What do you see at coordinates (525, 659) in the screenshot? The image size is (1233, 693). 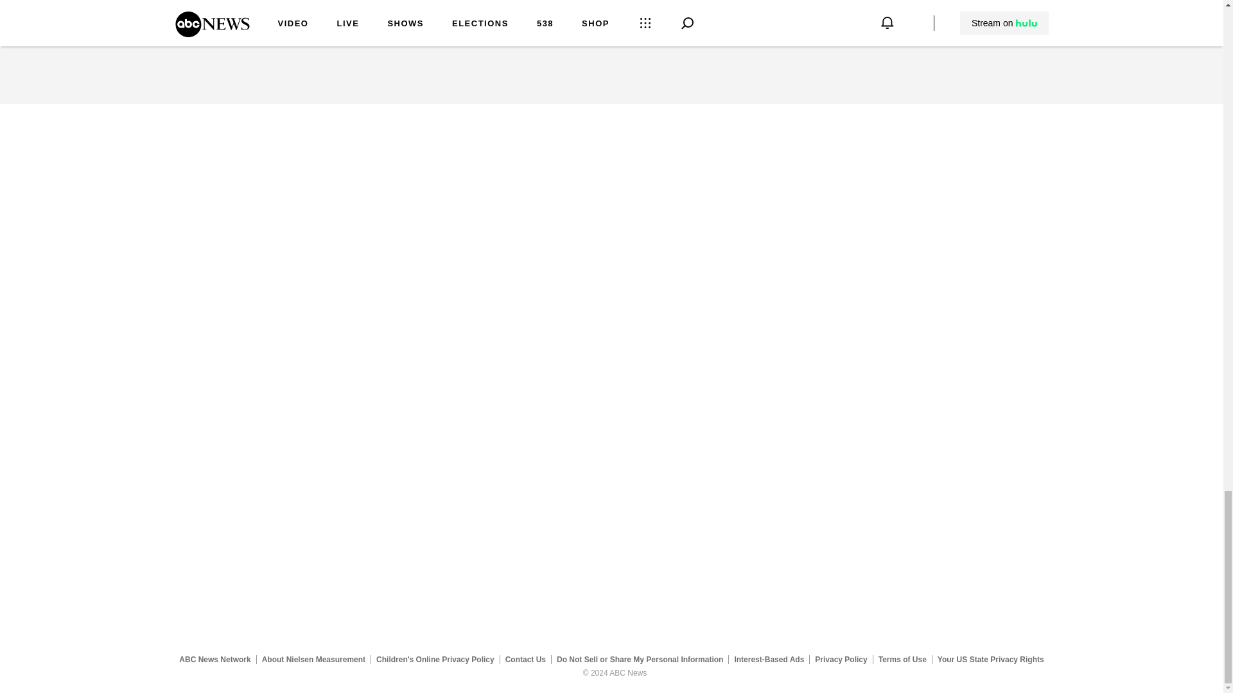 I see `Contact Us` at bounding box center [525, 659].